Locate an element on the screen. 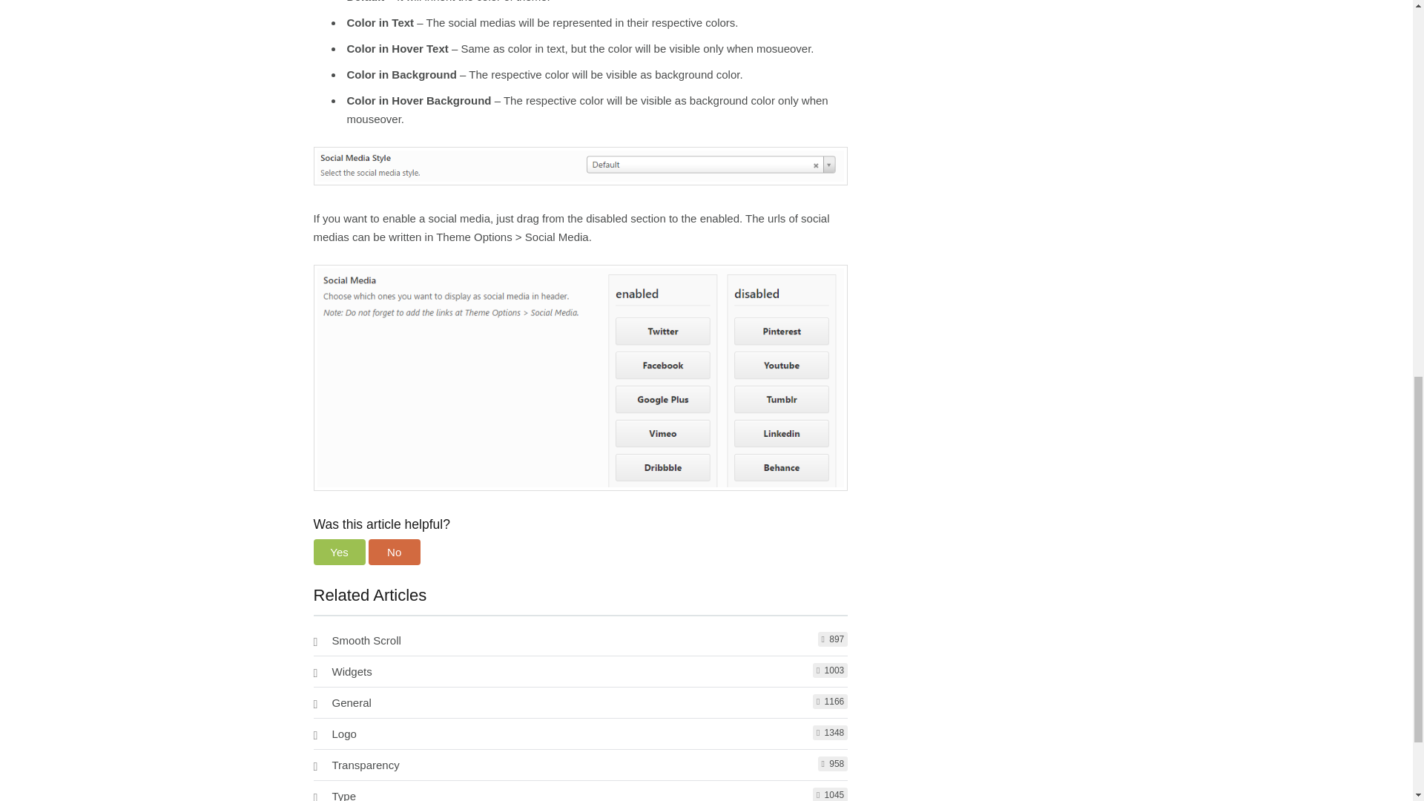 The height and width of the screenshot is (801, 1424). Logo is located at coordinates (344, 733).